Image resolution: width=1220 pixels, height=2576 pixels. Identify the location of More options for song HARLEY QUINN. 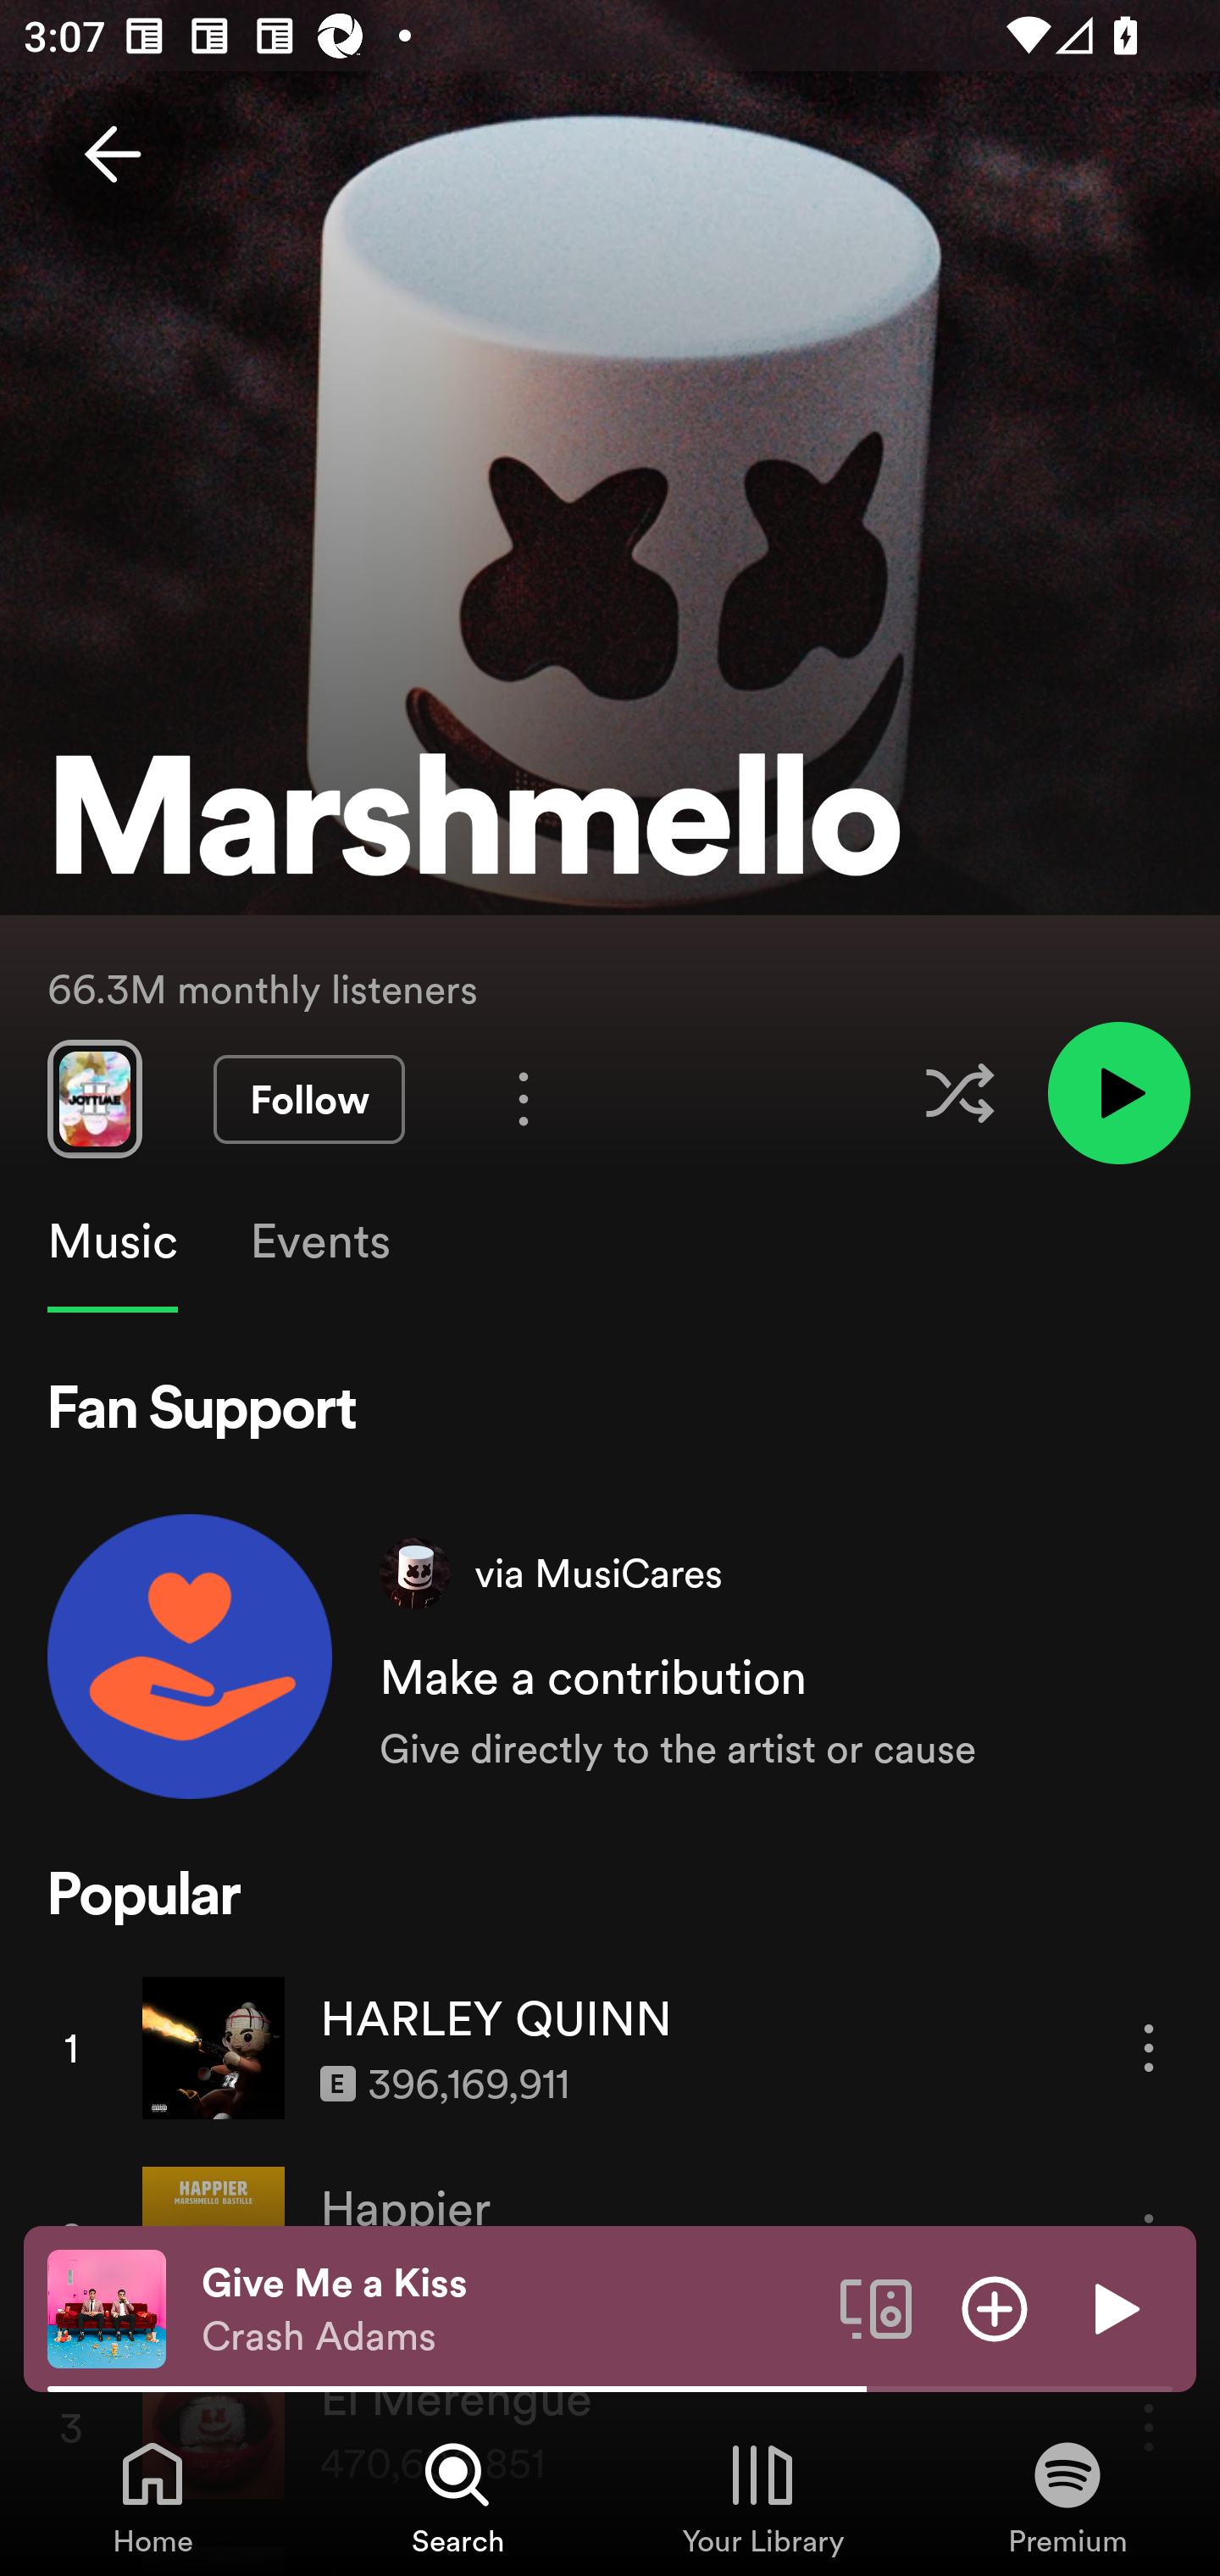
(1149, 2047).